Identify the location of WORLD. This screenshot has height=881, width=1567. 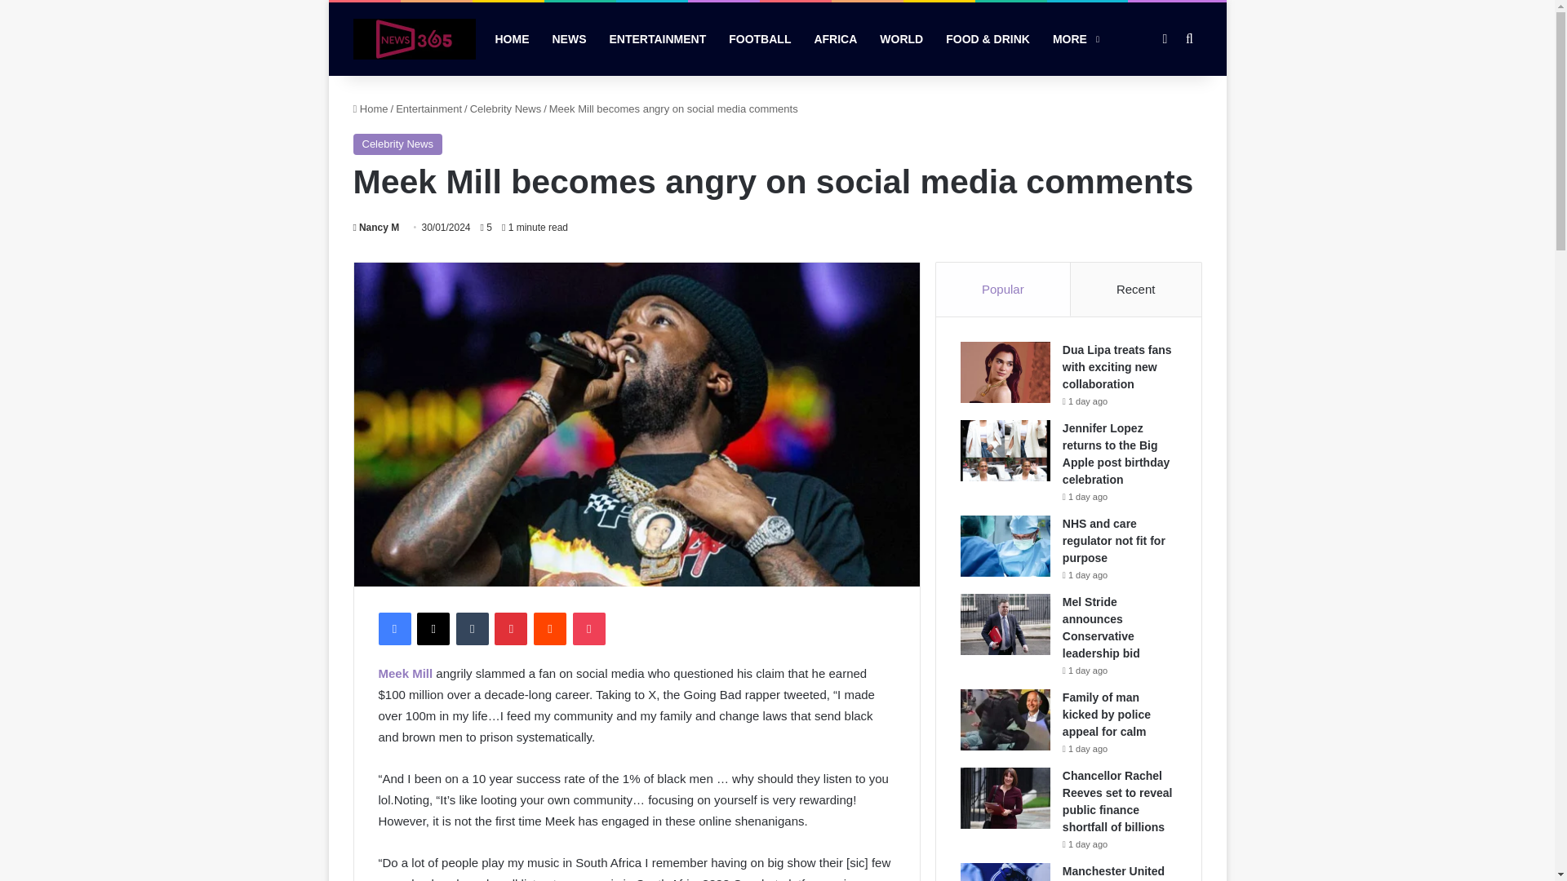
(901, 39).